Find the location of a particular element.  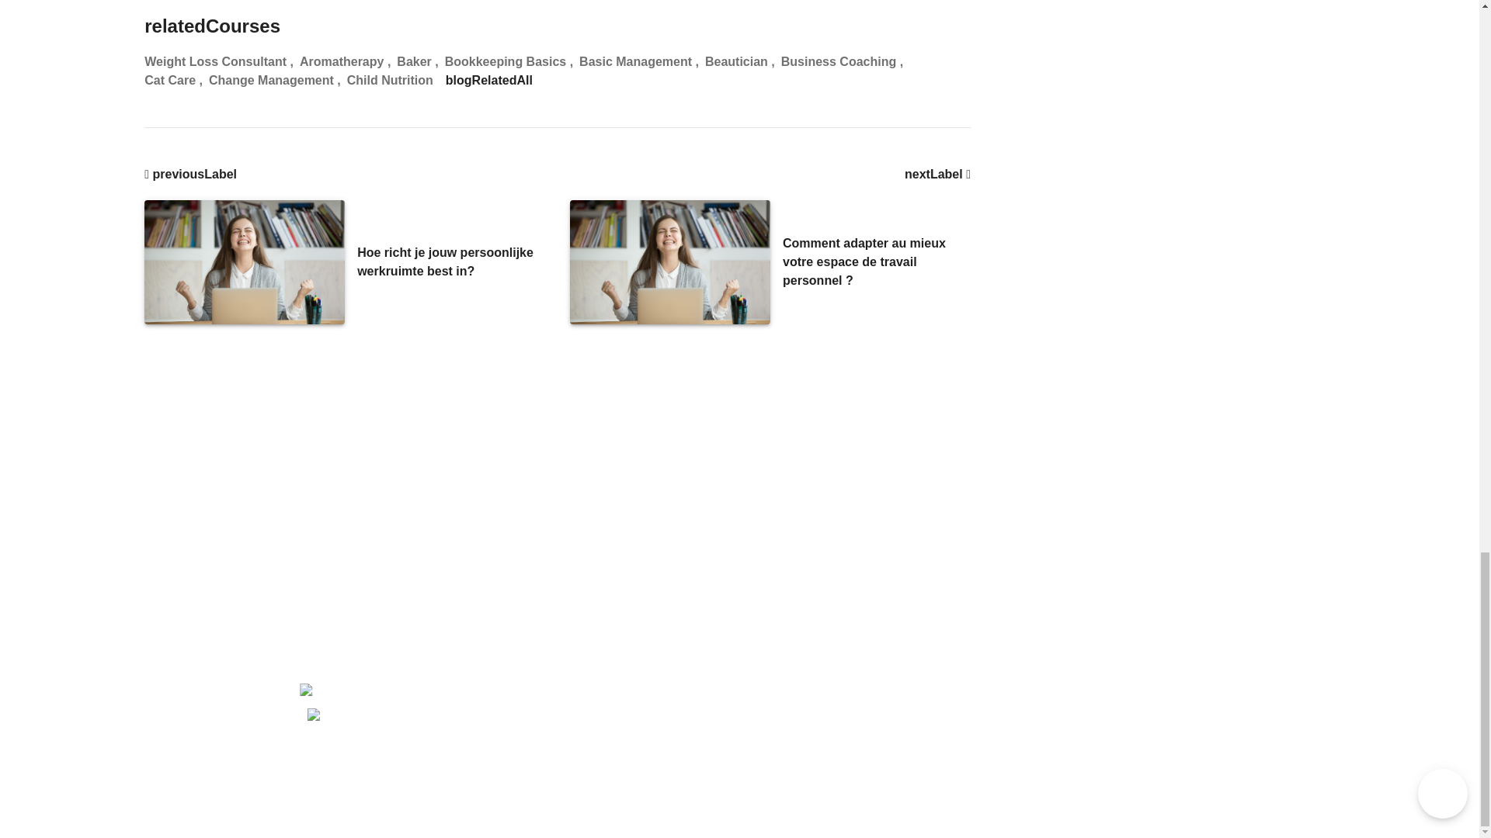

appDownloadiOS is located at coordinates (356, 723).